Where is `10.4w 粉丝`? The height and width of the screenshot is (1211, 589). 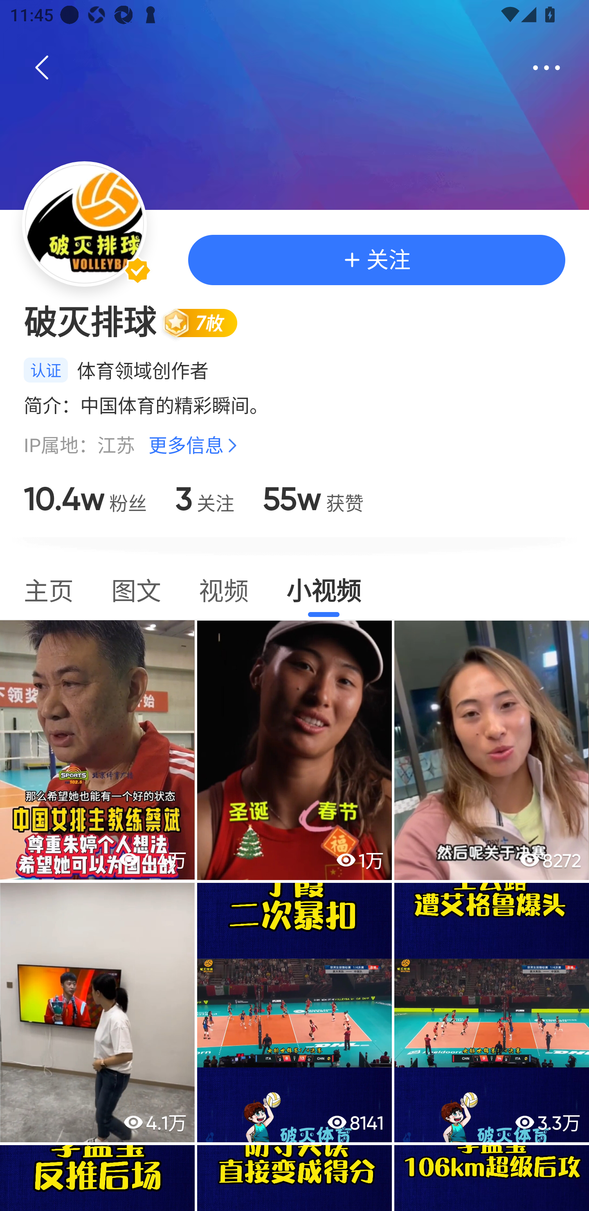
10.4w 粉丝 is located at coordinates (85, 499).